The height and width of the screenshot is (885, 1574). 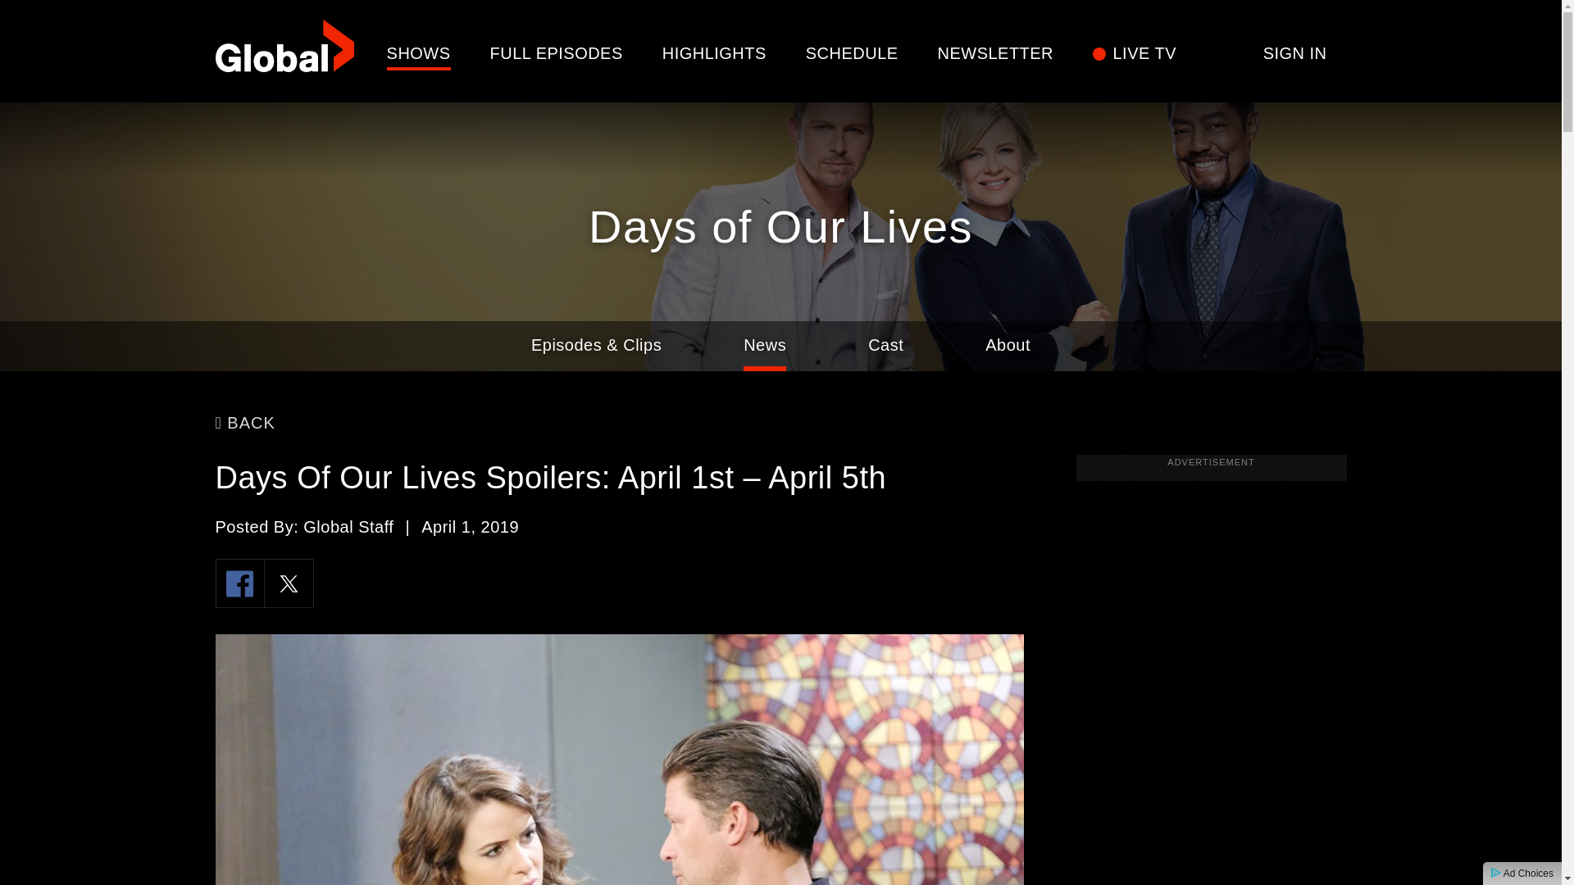 I want to click on LIVE TV, so click(x=1144, y=52).